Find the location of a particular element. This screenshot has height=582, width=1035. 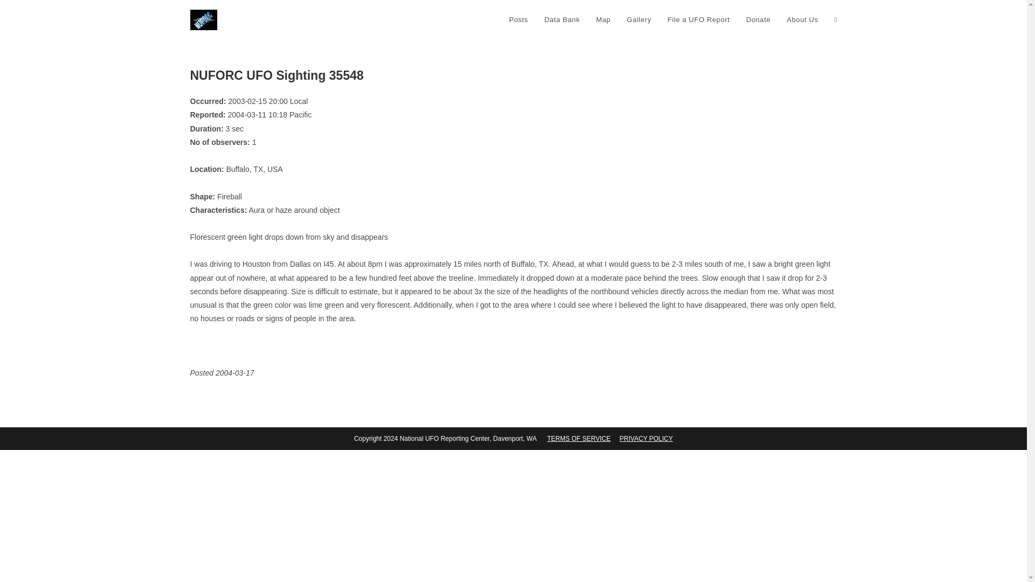

File a UFO Report is located at coordinates (699, 20).